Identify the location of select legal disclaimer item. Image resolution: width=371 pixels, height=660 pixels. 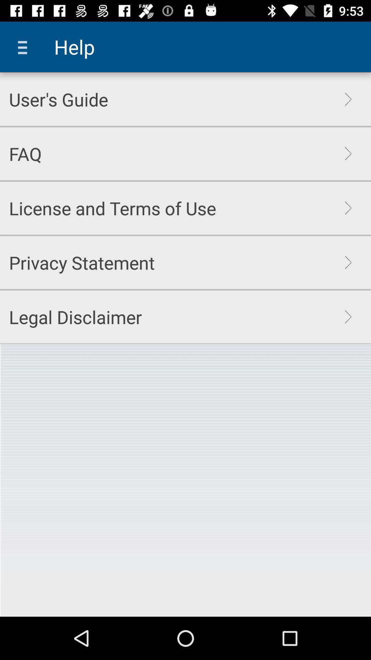
(76, 317).